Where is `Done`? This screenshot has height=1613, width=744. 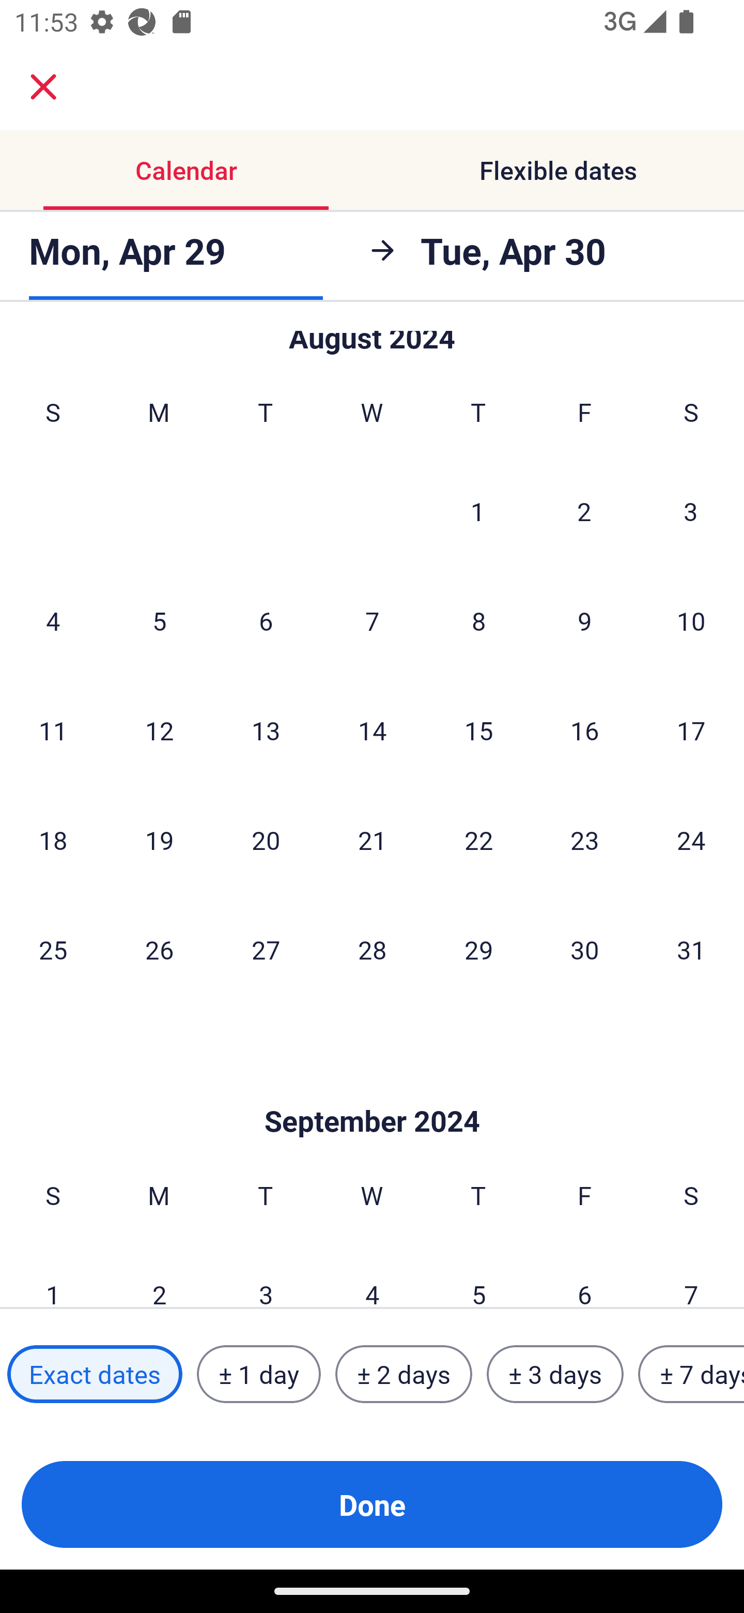 Done is located at coordinates (372, 1504).